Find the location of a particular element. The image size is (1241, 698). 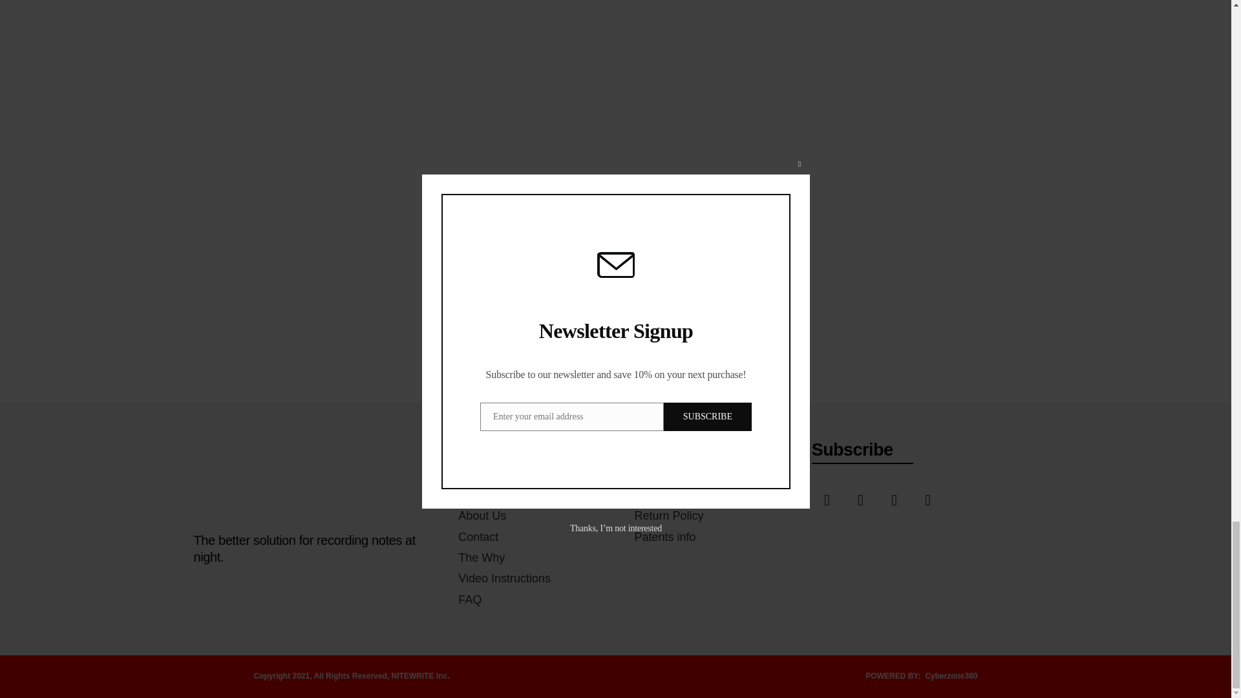

Video Instructions is located at coordinates (502, 578).